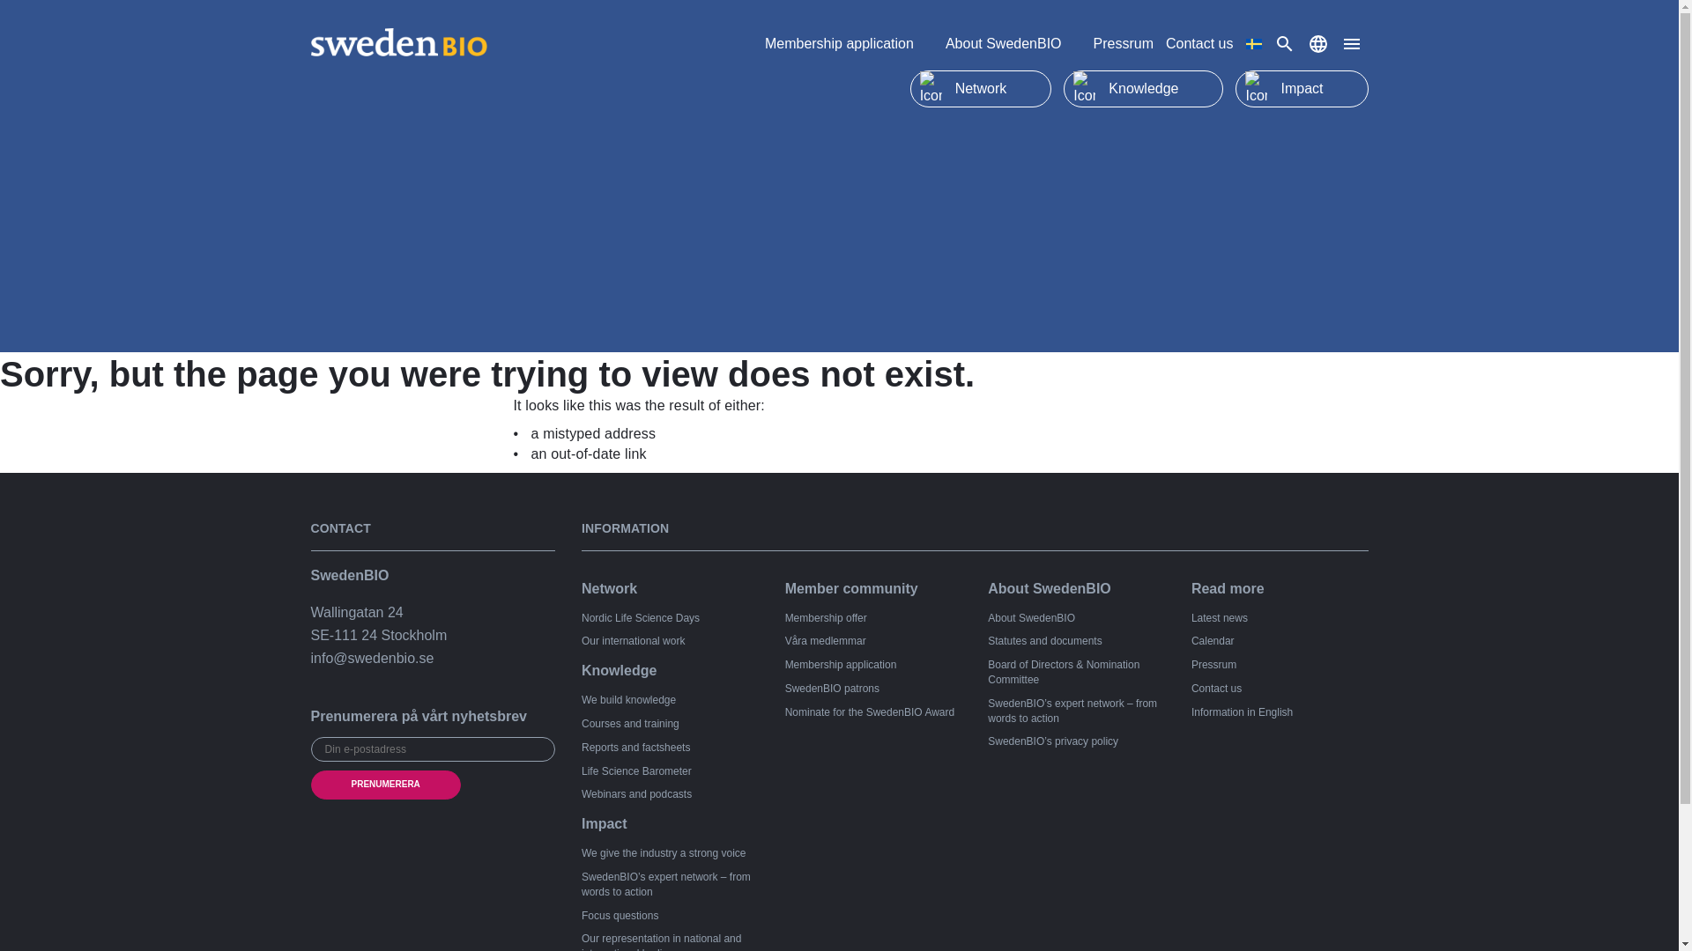 Image resolution: width=1692 pixels, height=951 pixels. I want to click on Contact us, so click(1198, 44).